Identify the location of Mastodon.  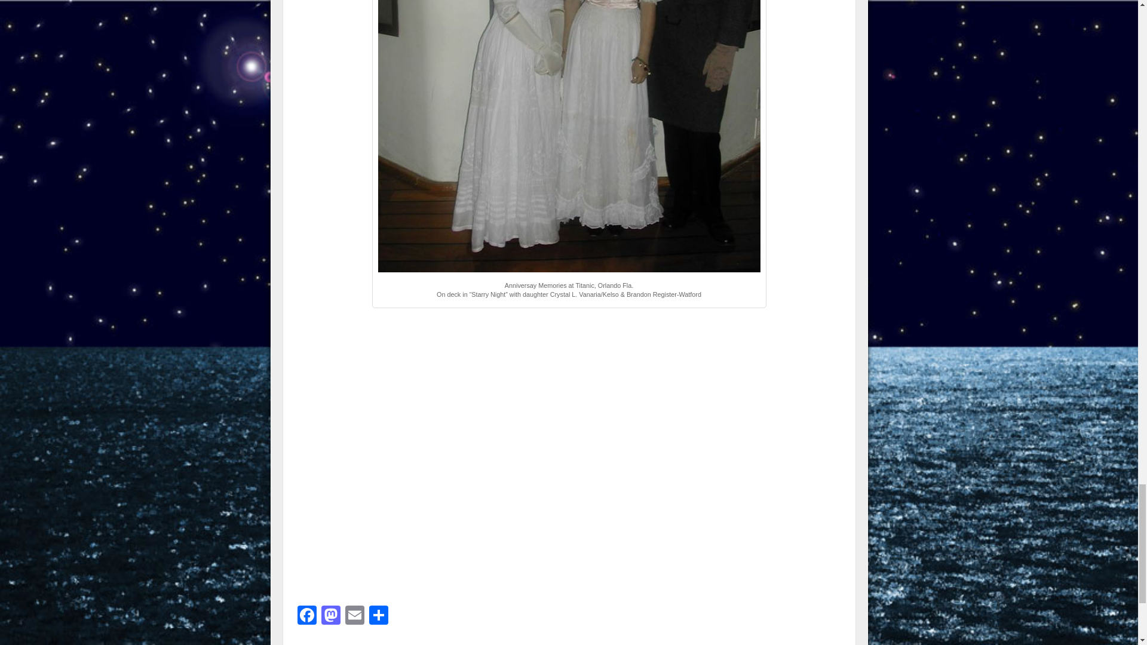
(331, 616).